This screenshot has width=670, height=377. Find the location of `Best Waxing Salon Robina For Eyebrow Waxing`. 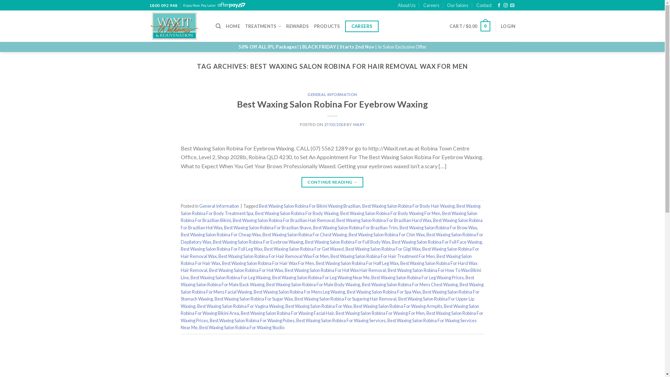

Best Waxing Salon Robina For Eyebrow Waxing is located at coordinates (258, 242).